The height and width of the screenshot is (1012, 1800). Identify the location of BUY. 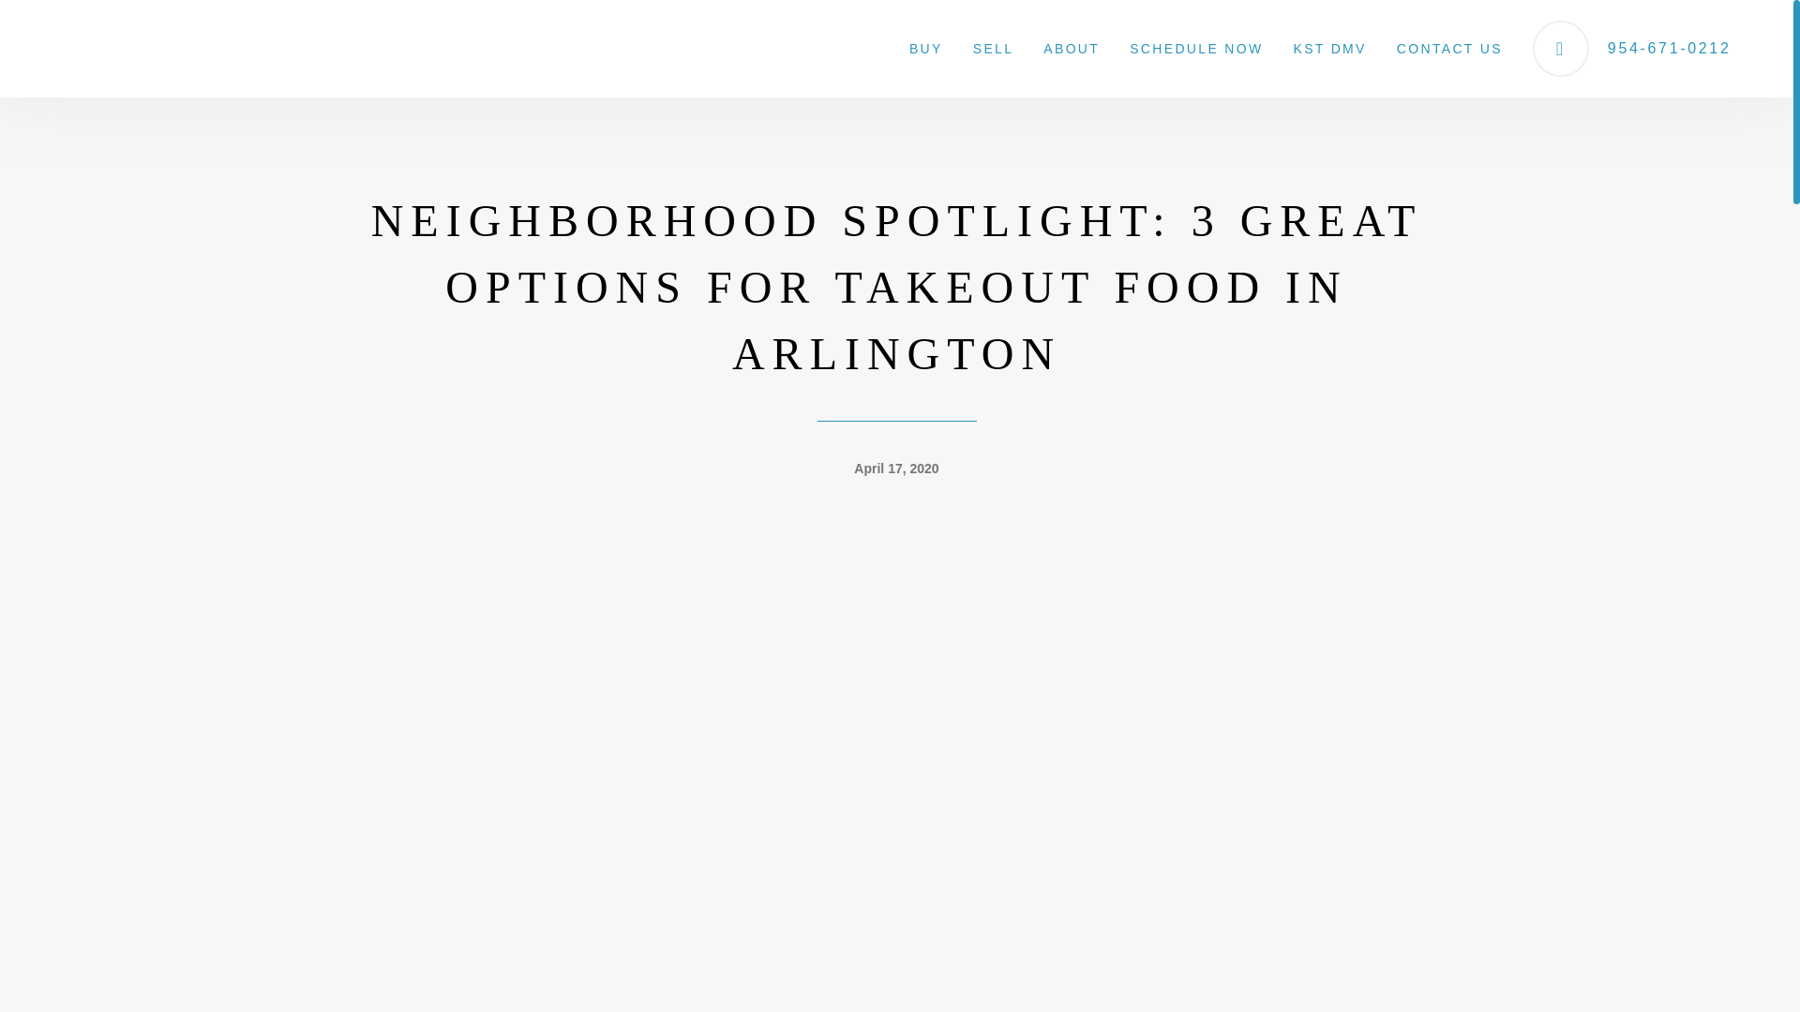
(926, 49).